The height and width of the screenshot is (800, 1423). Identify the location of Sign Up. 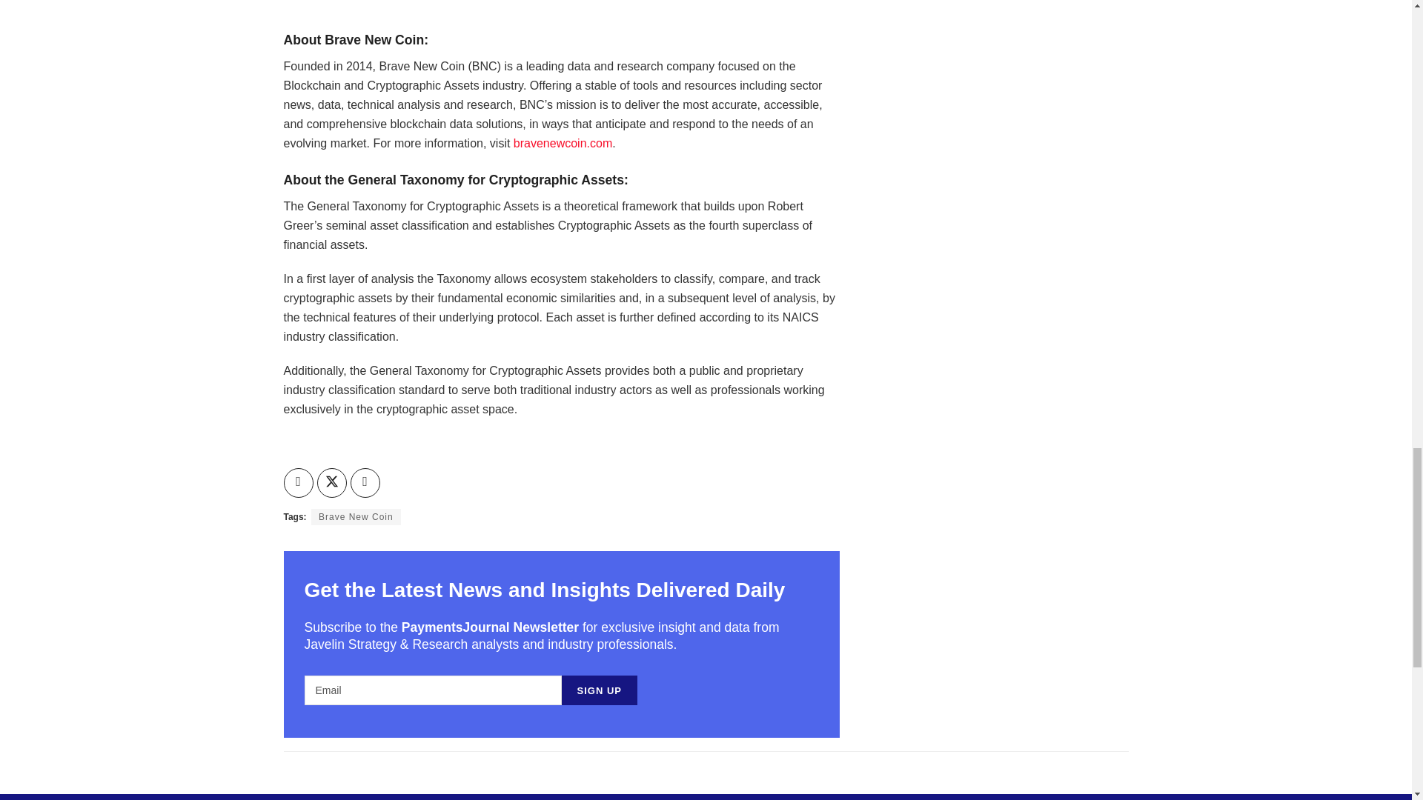
(600, 690).